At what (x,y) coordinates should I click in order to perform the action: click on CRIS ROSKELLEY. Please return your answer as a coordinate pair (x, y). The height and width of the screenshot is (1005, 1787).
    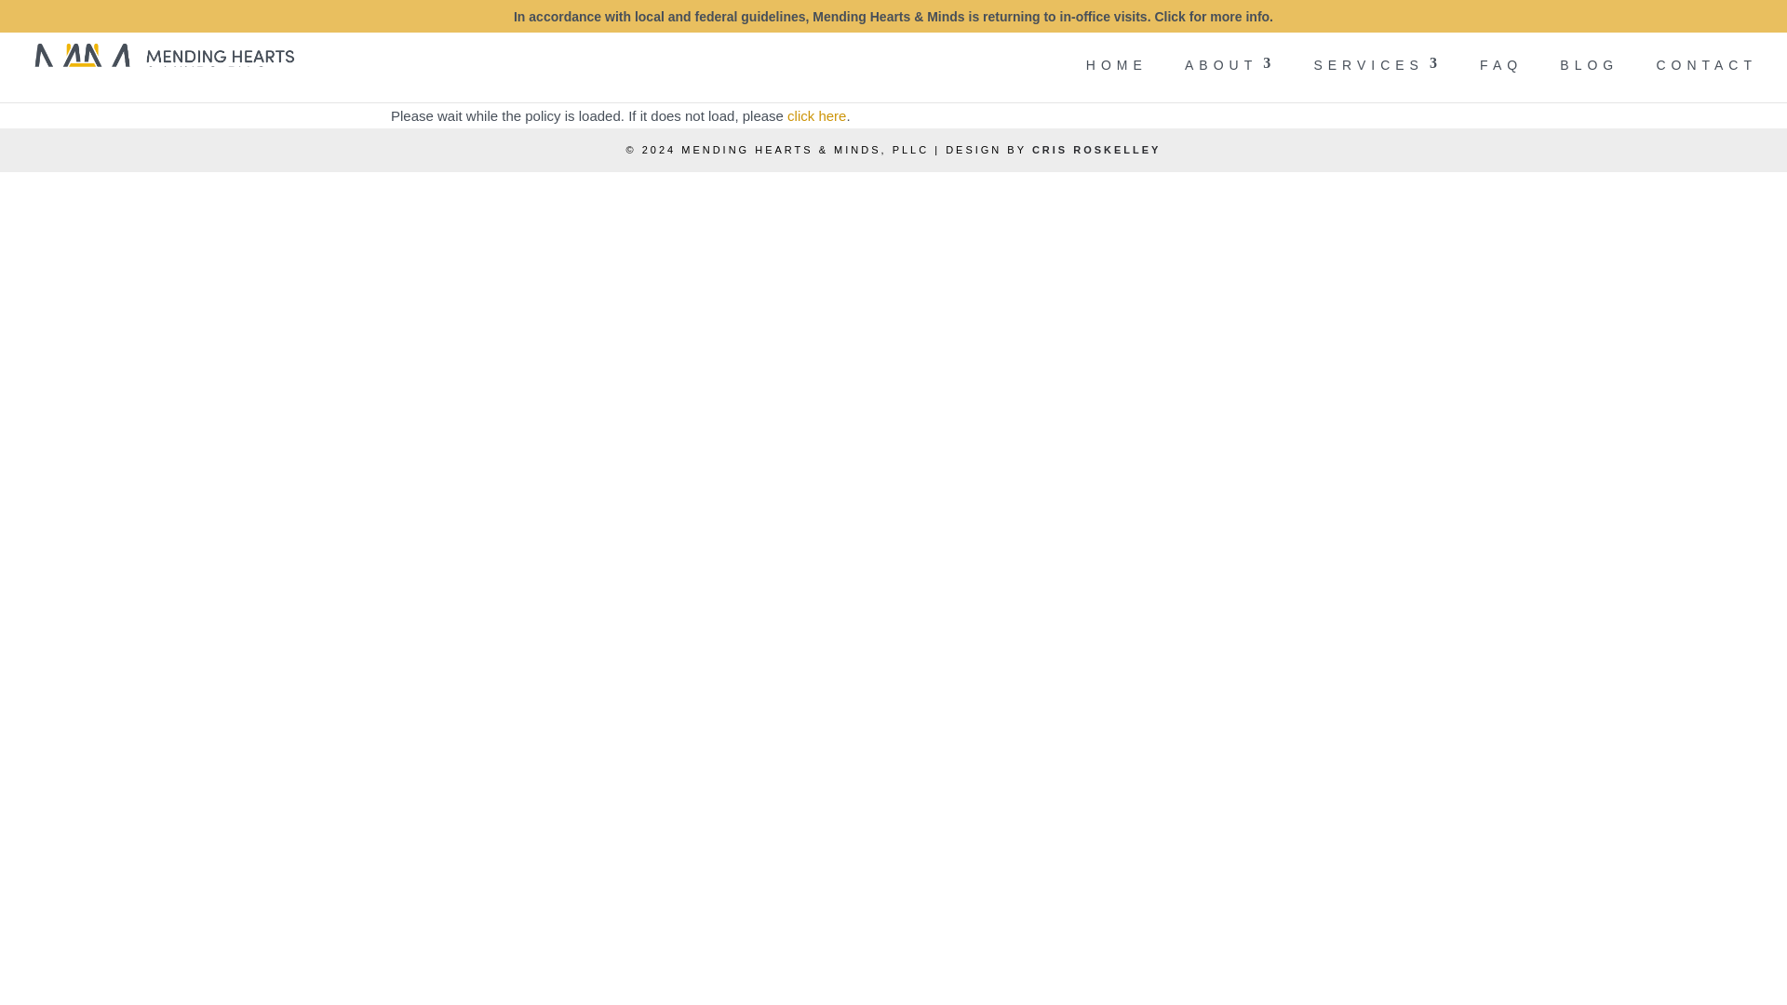
    Looking at the image, I should click on (1096, 150).